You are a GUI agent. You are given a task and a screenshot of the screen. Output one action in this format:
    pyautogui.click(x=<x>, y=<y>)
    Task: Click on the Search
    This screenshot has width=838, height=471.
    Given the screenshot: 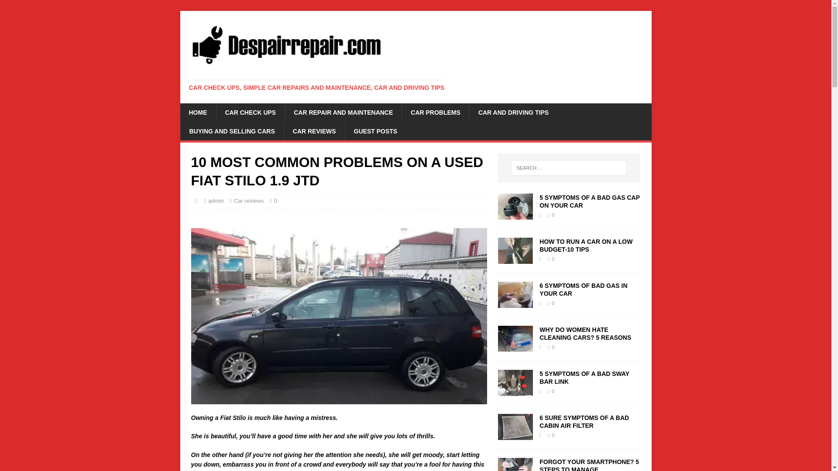 What is the action you would take?
    pyautogui.click(x=32, y=7)
    